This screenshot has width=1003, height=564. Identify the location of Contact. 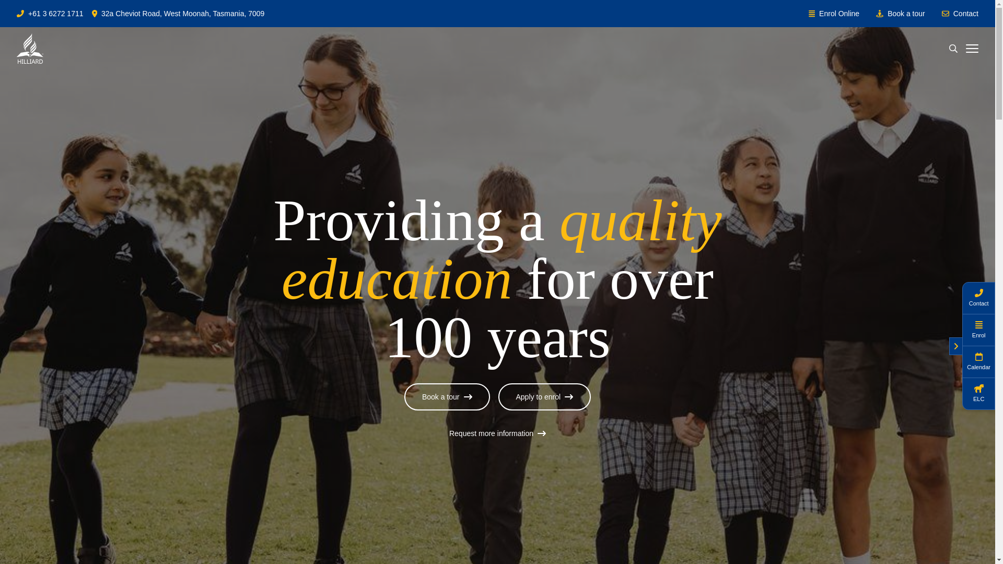
(966, 14).